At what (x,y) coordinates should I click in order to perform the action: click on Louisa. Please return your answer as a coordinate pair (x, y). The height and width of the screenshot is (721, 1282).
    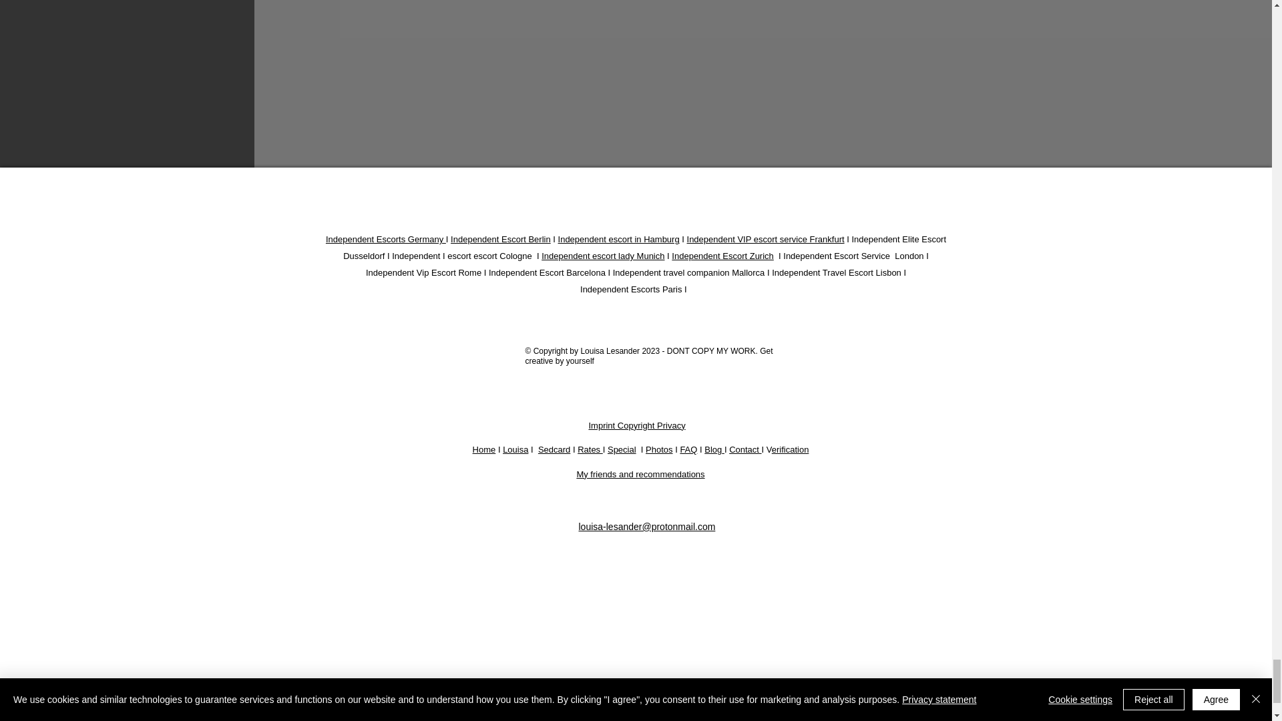
    Looking at the image, I should click on (515, 450).